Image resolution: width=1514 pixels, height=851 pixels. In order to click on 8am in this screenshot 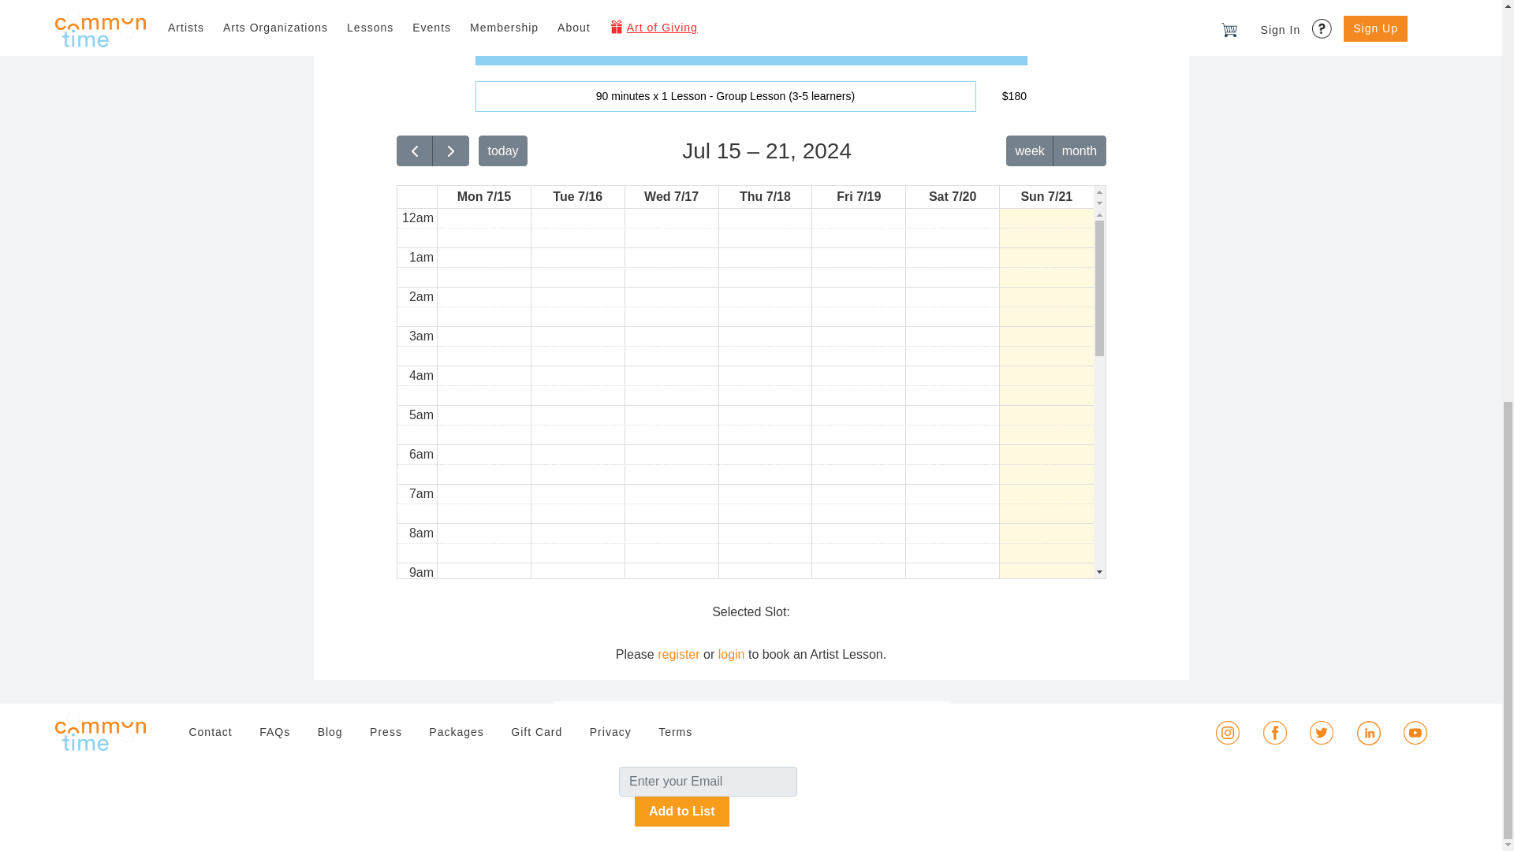, I will do `click(421, 533)`.